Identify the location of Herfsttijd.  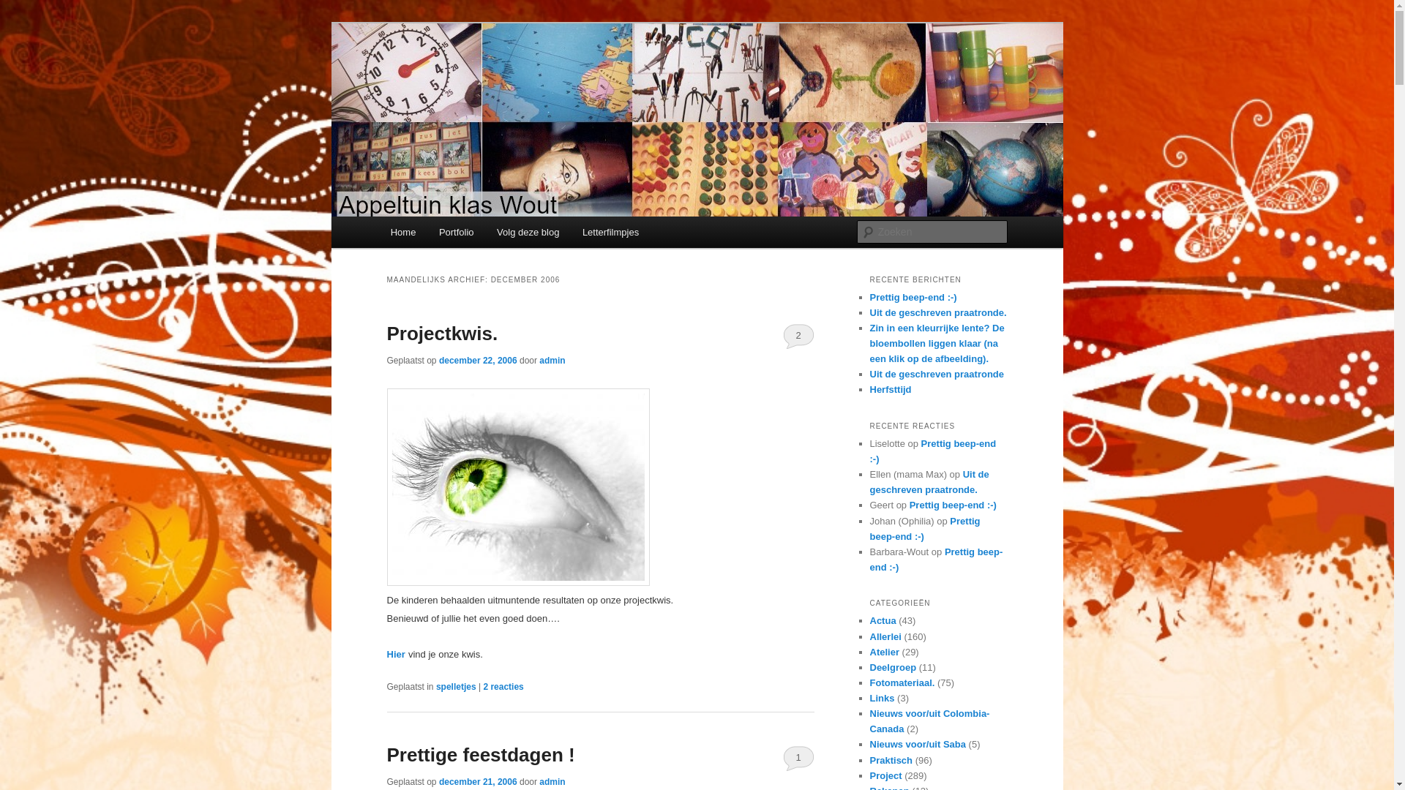
(890, 389).